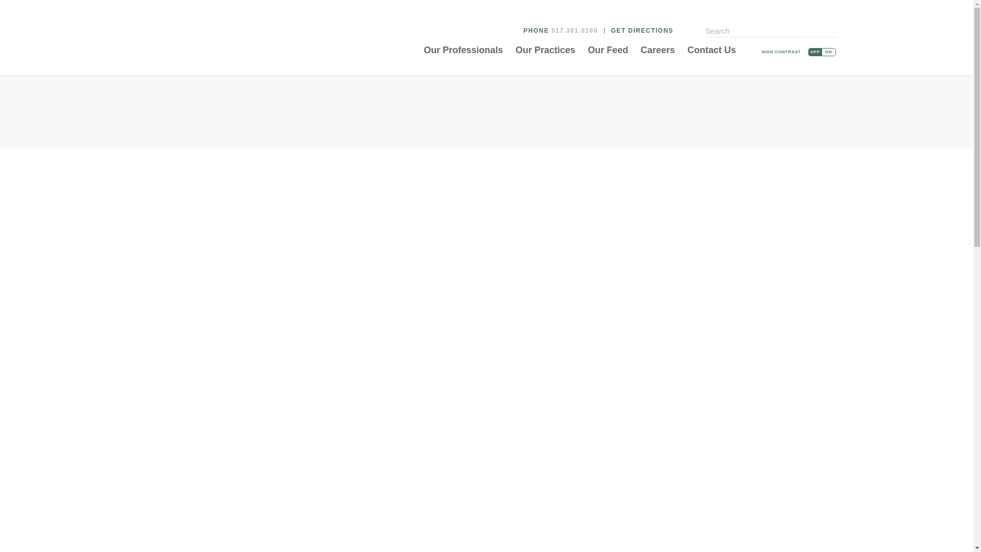 Image resolution: width=981 pixels, height=552 pixels. Describe the element at coordinates (574, 30) in the screenshot. I see `517.381.0100` at that location.